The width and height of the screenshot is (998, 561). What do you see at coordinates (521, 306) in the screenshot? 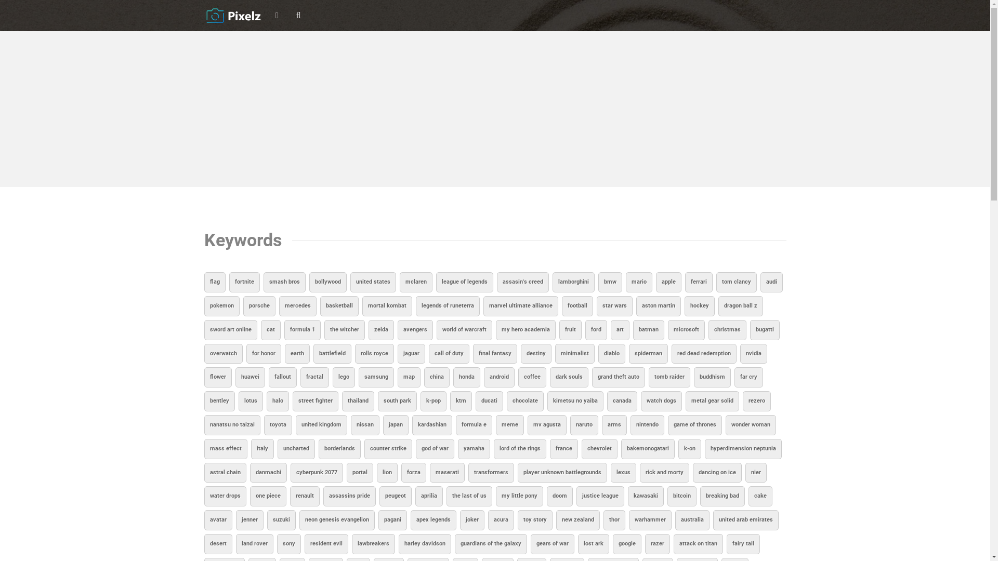
I see `marvel ultimate alliance` at bounding box center [521, 306].